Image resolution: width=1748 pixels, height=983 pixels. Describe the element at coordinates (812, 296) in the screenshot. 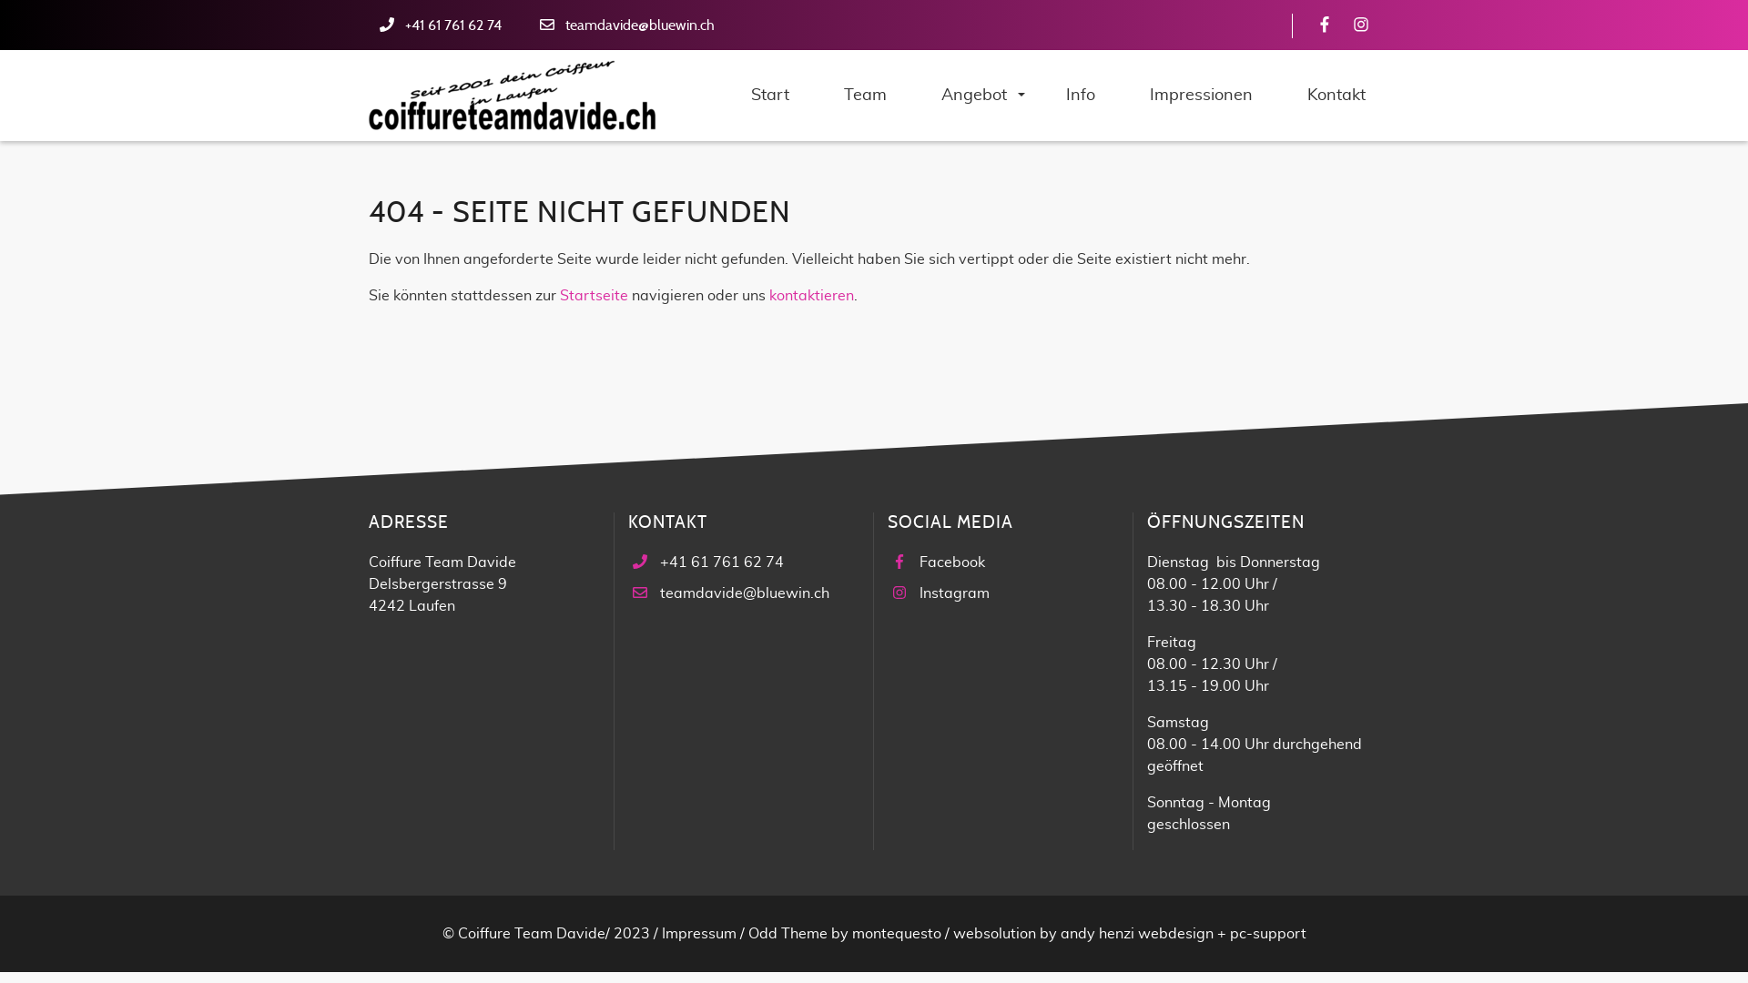

I see `kontaktieren` at that location.